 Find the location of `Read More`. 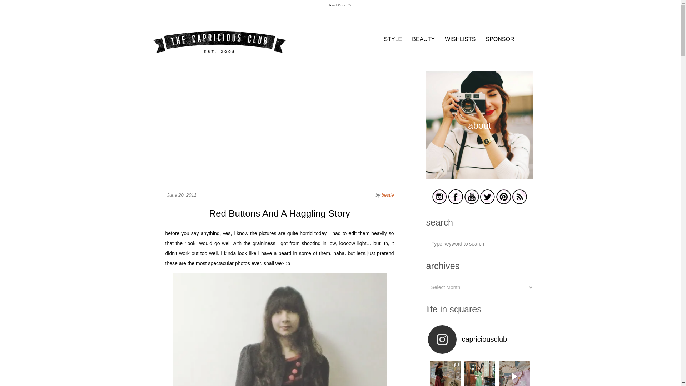

Read More is located at coordinates (338, 5).